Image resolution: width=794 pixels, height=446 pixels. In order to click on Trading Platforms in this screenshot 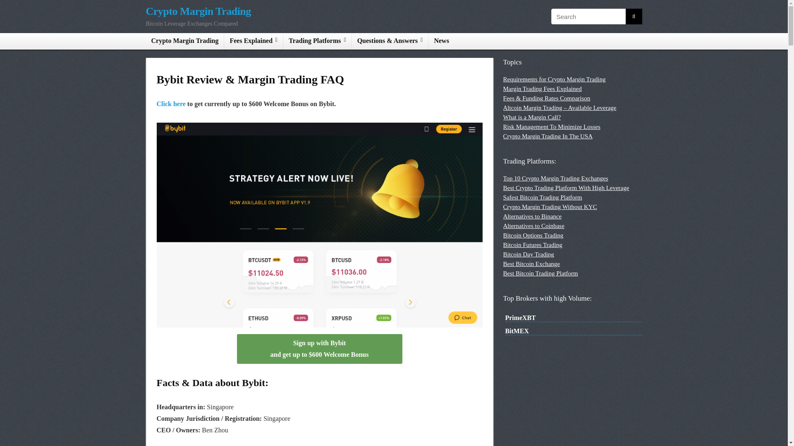, I will do `click(317, 41)`.